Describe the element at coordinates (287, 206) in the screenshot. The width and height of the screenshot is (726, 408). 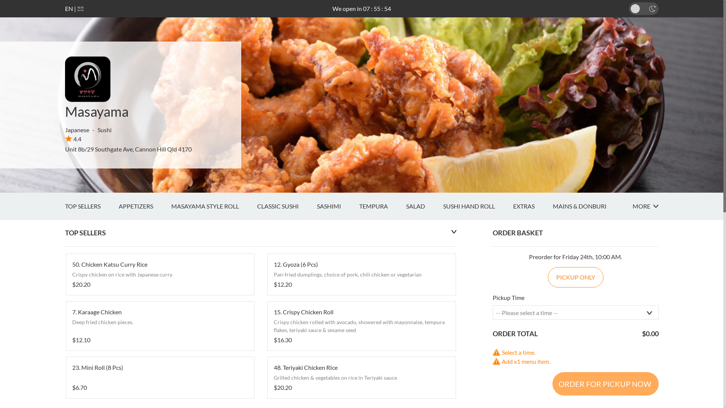
I see `CLASSIC SUSHI` at that location.